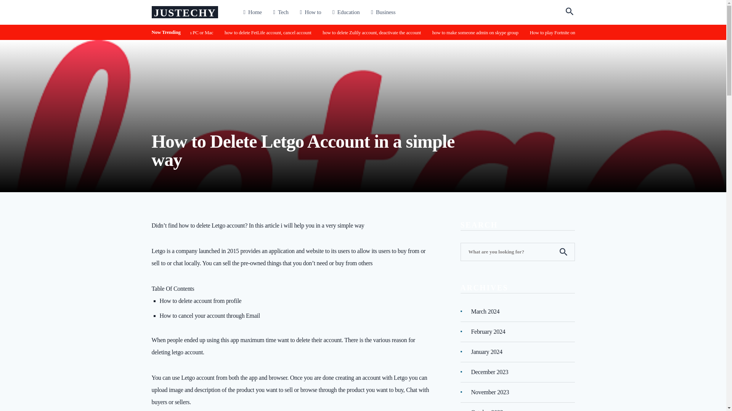 This screenshot has height=411, width=732. I want to click on Tech, so click(281, 12).